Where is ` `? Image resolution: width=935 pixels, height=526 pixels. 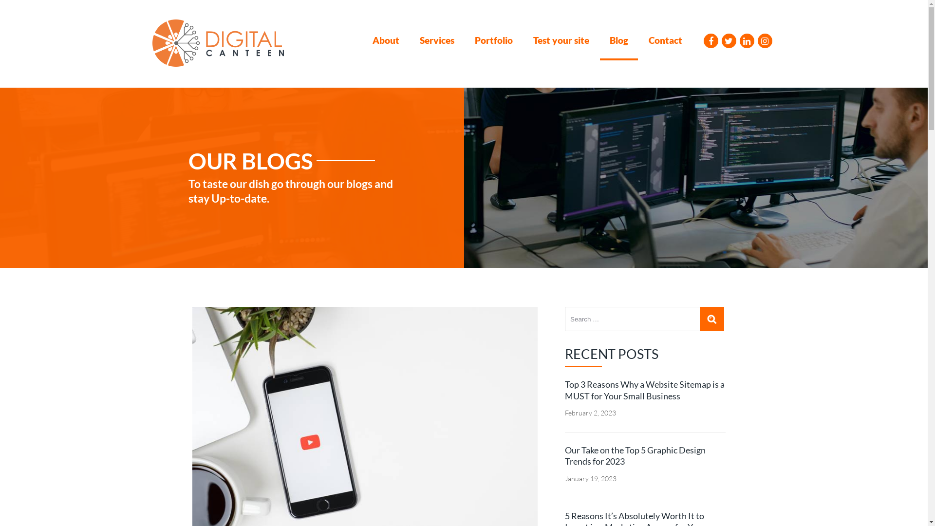
  is located at coordinates (712, 319).